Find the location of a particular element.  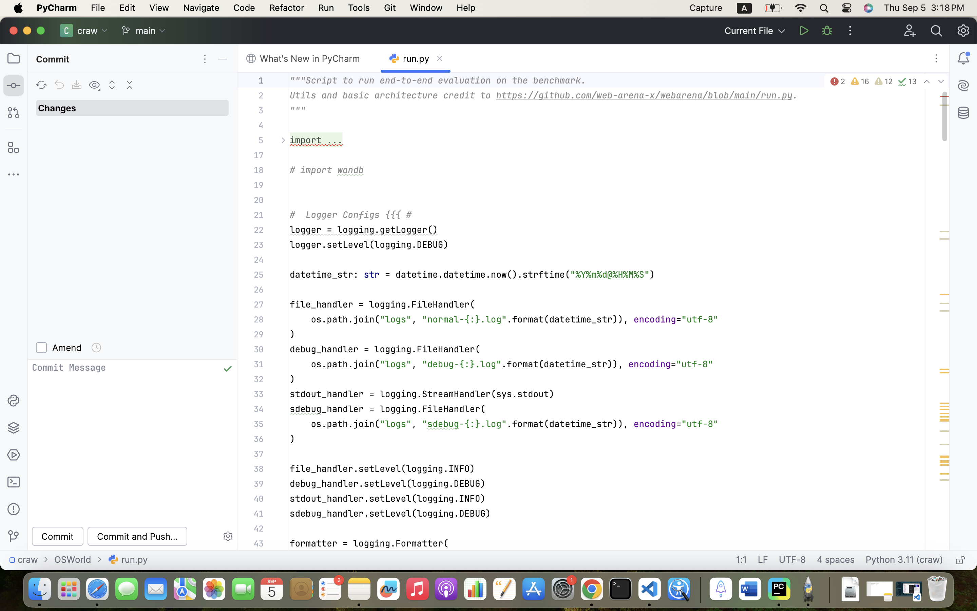

UTF-8 is located at coordinates (792, 560).